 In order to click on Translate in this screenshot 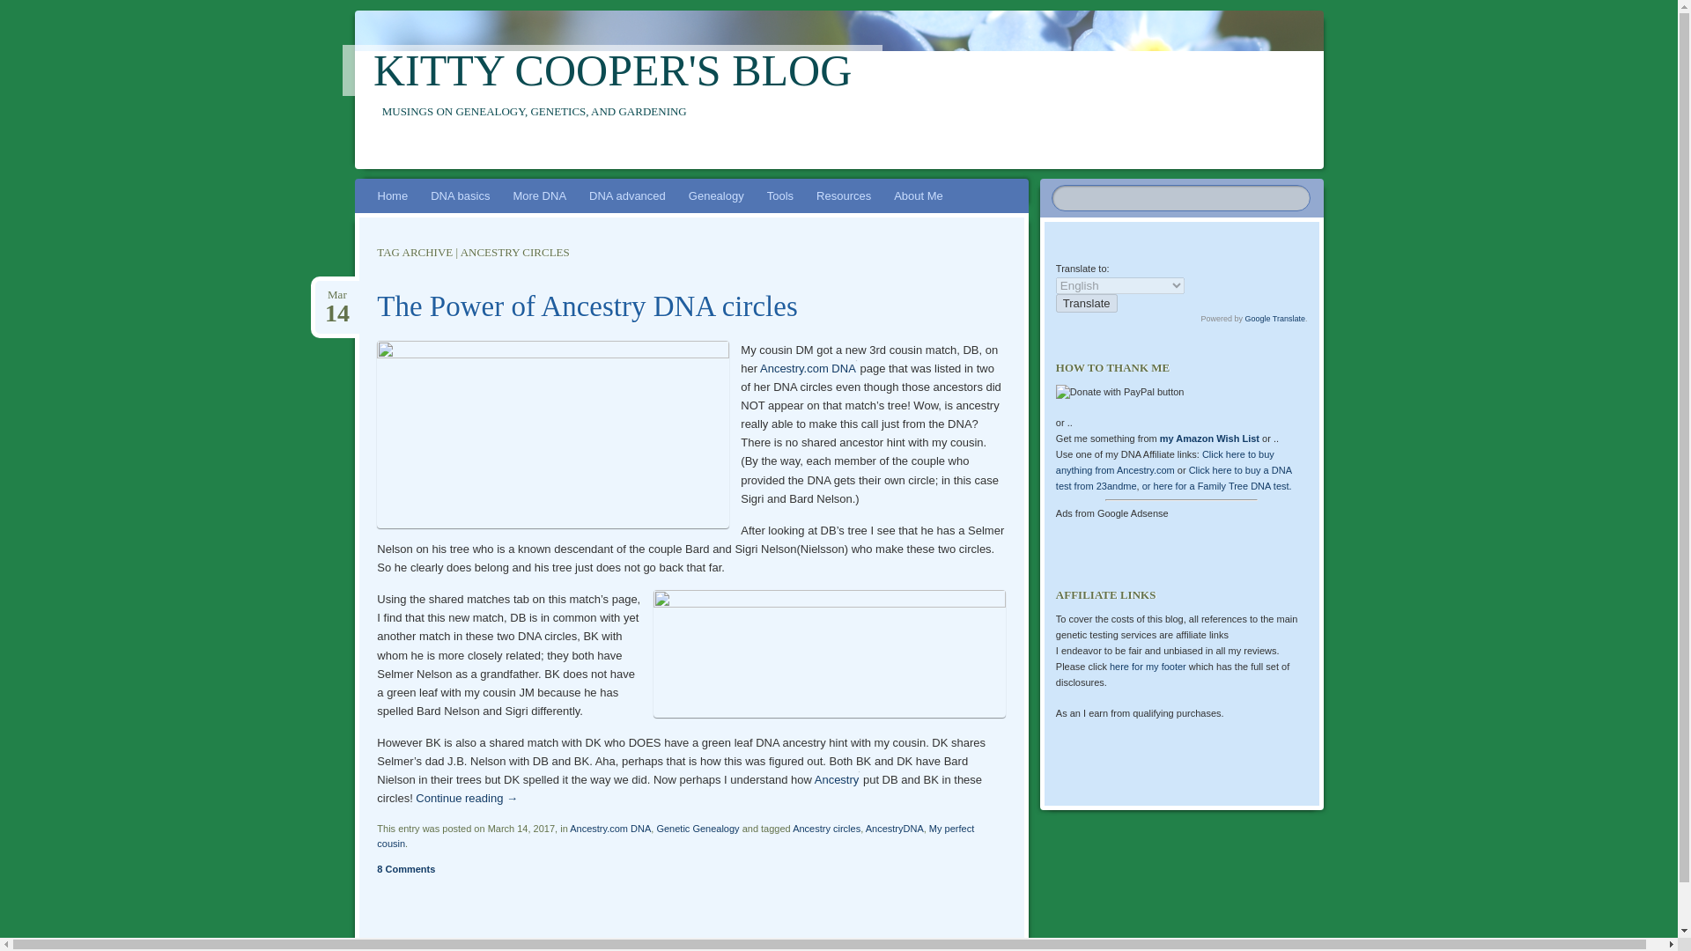, I will do `click(1087, 303)`.